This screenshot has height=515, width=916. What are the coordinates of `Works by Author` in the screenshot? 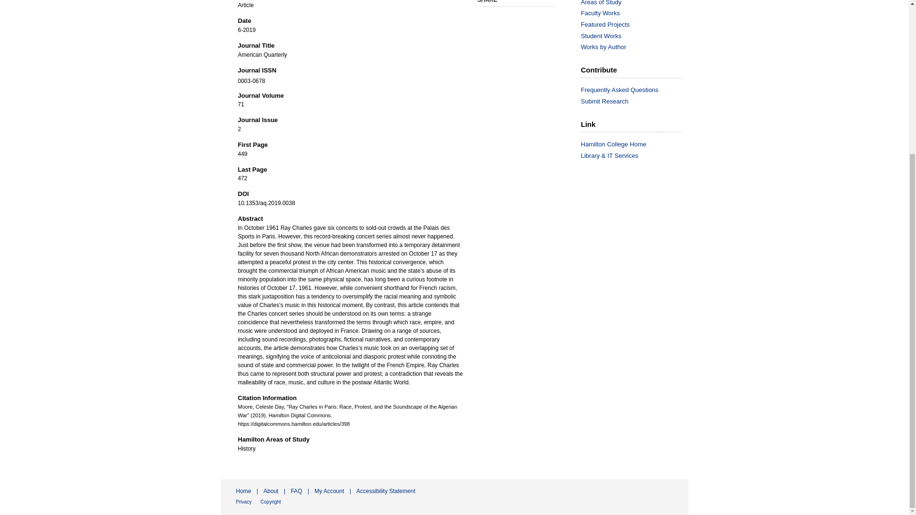 It's located at (635, 47).